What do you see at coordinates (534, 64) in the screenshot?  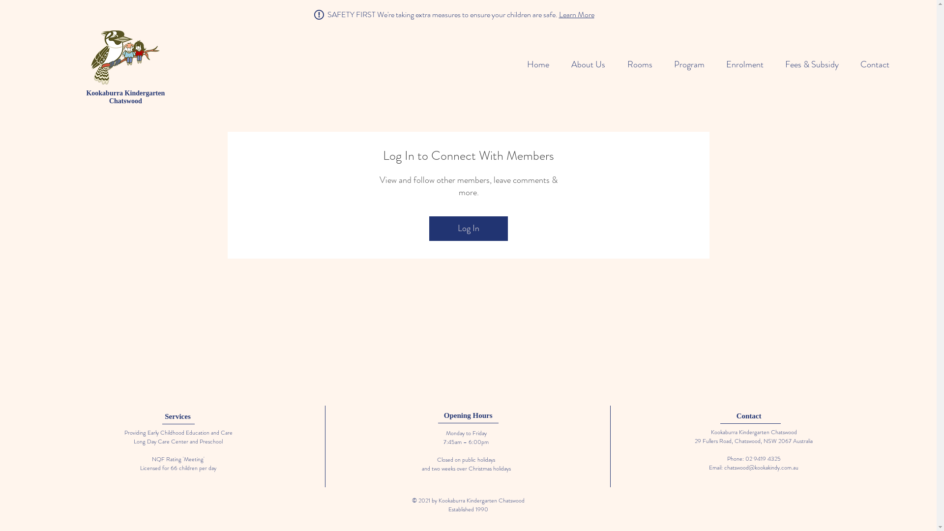 I see `Home` at bounding box center [534, 64].